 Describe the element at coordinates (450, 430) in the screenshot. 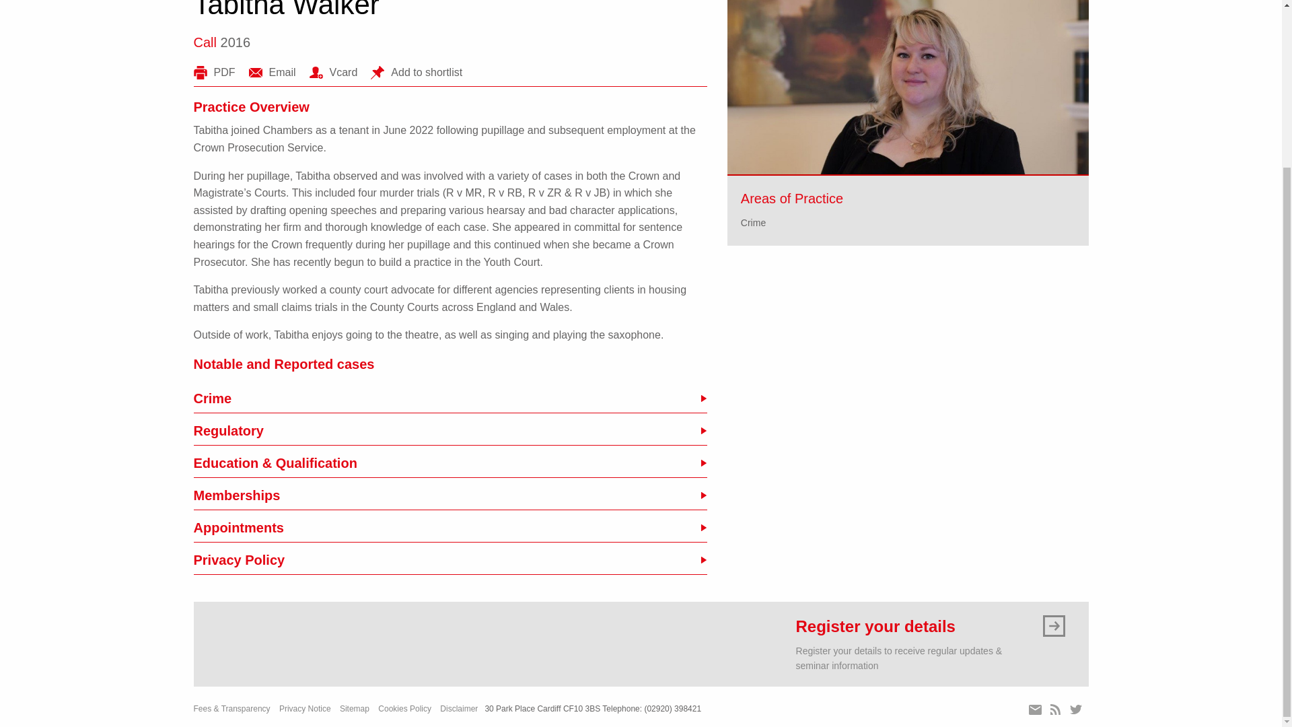

I see `Regulatory` at that location.